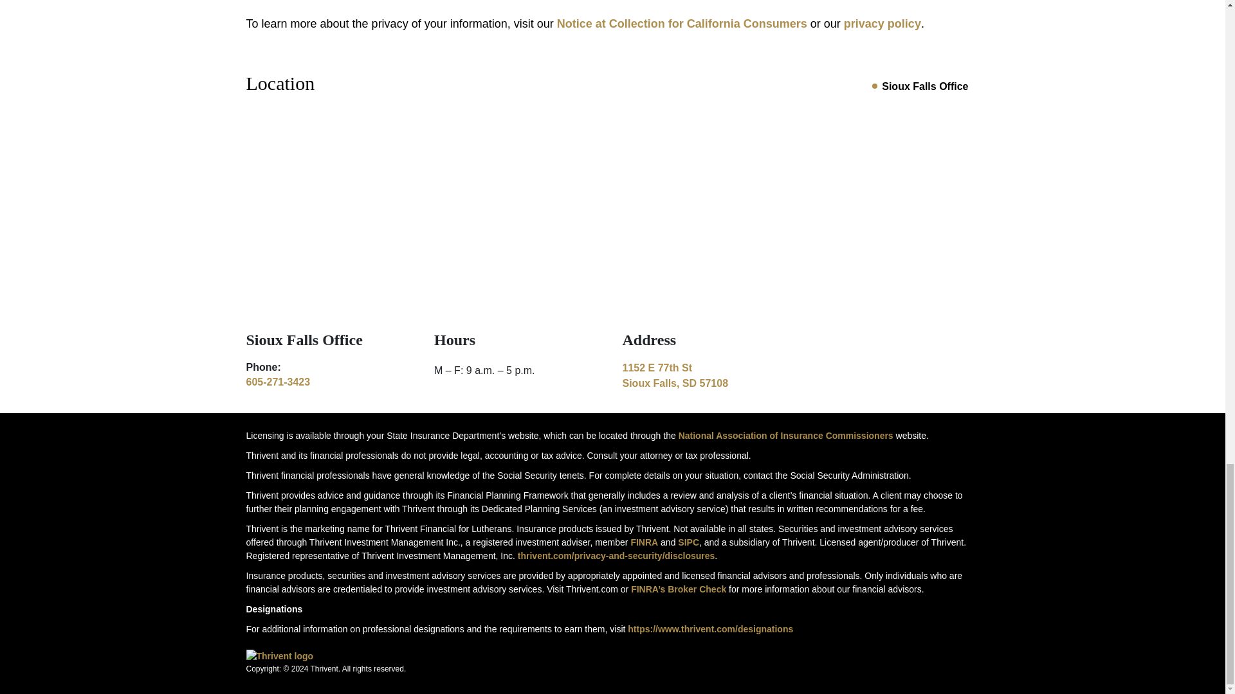 This screenshot has height=694, width=1235. Describe the element at coordinates (682, 24) in the screenshot. I see `FINRA` at that location.